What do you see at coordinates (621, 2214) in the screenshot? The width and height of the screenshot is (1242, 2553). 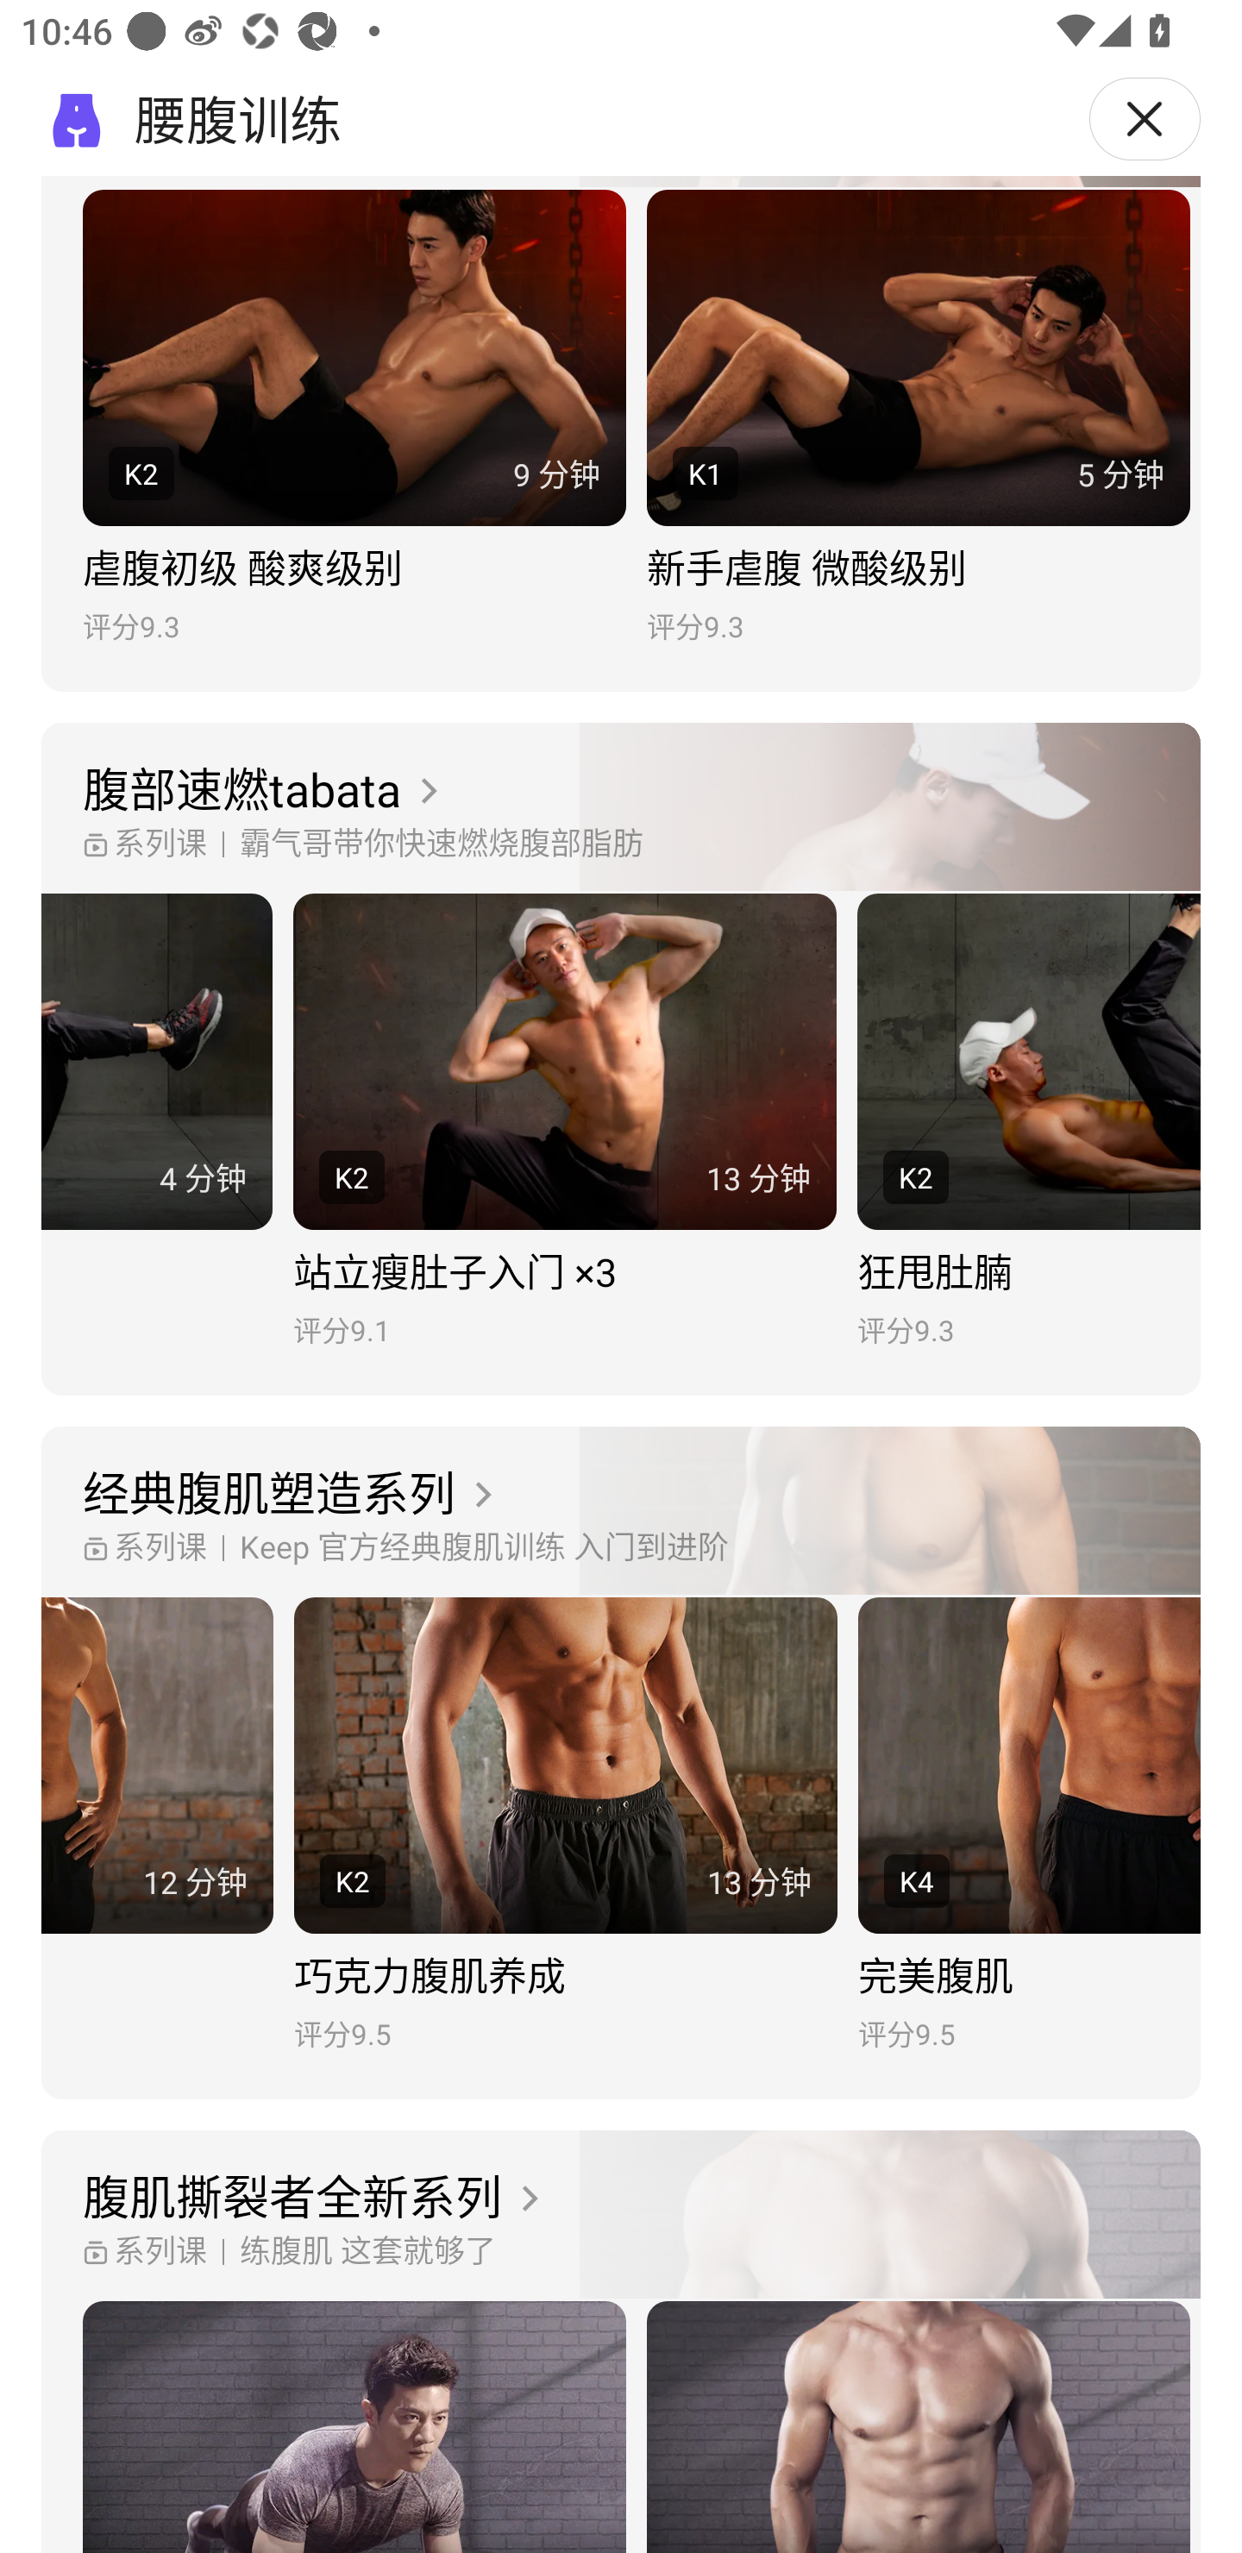 I see `腹肌撕裂者全新系列 系列课 练腹肌 这套就够了` at bounding box center [621, 2214].